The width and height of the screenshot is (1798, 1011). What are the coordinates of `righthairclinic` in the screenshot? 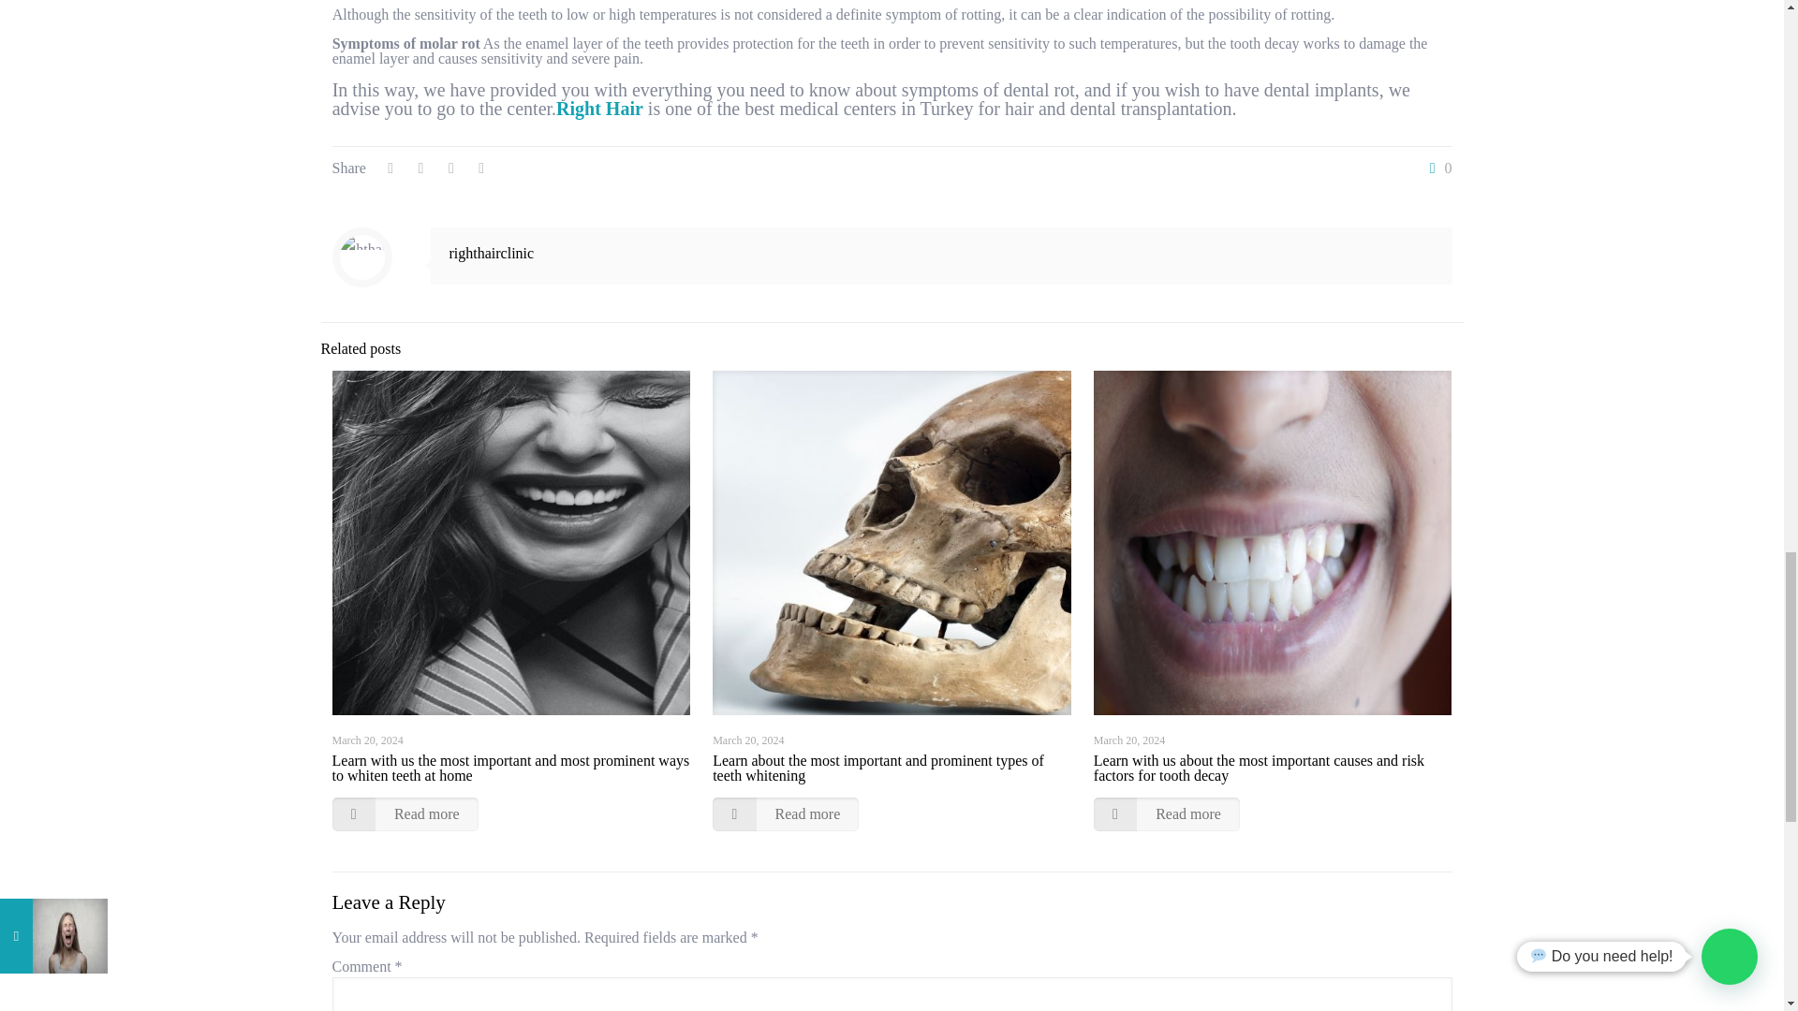 It's located at (492, 253).